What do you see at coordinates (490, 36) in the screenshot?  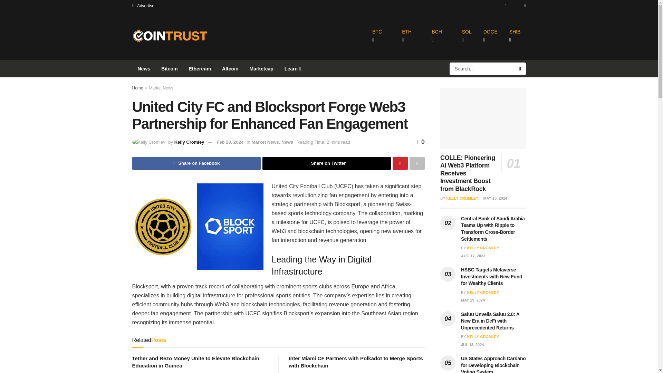 I see `DOGE` at bounding box center [490, 36].